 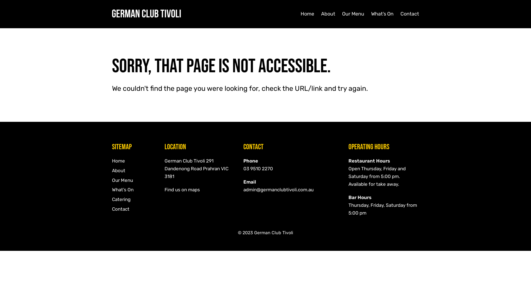 I want to click on 03 9510 2270, so click(x=258, y=169).